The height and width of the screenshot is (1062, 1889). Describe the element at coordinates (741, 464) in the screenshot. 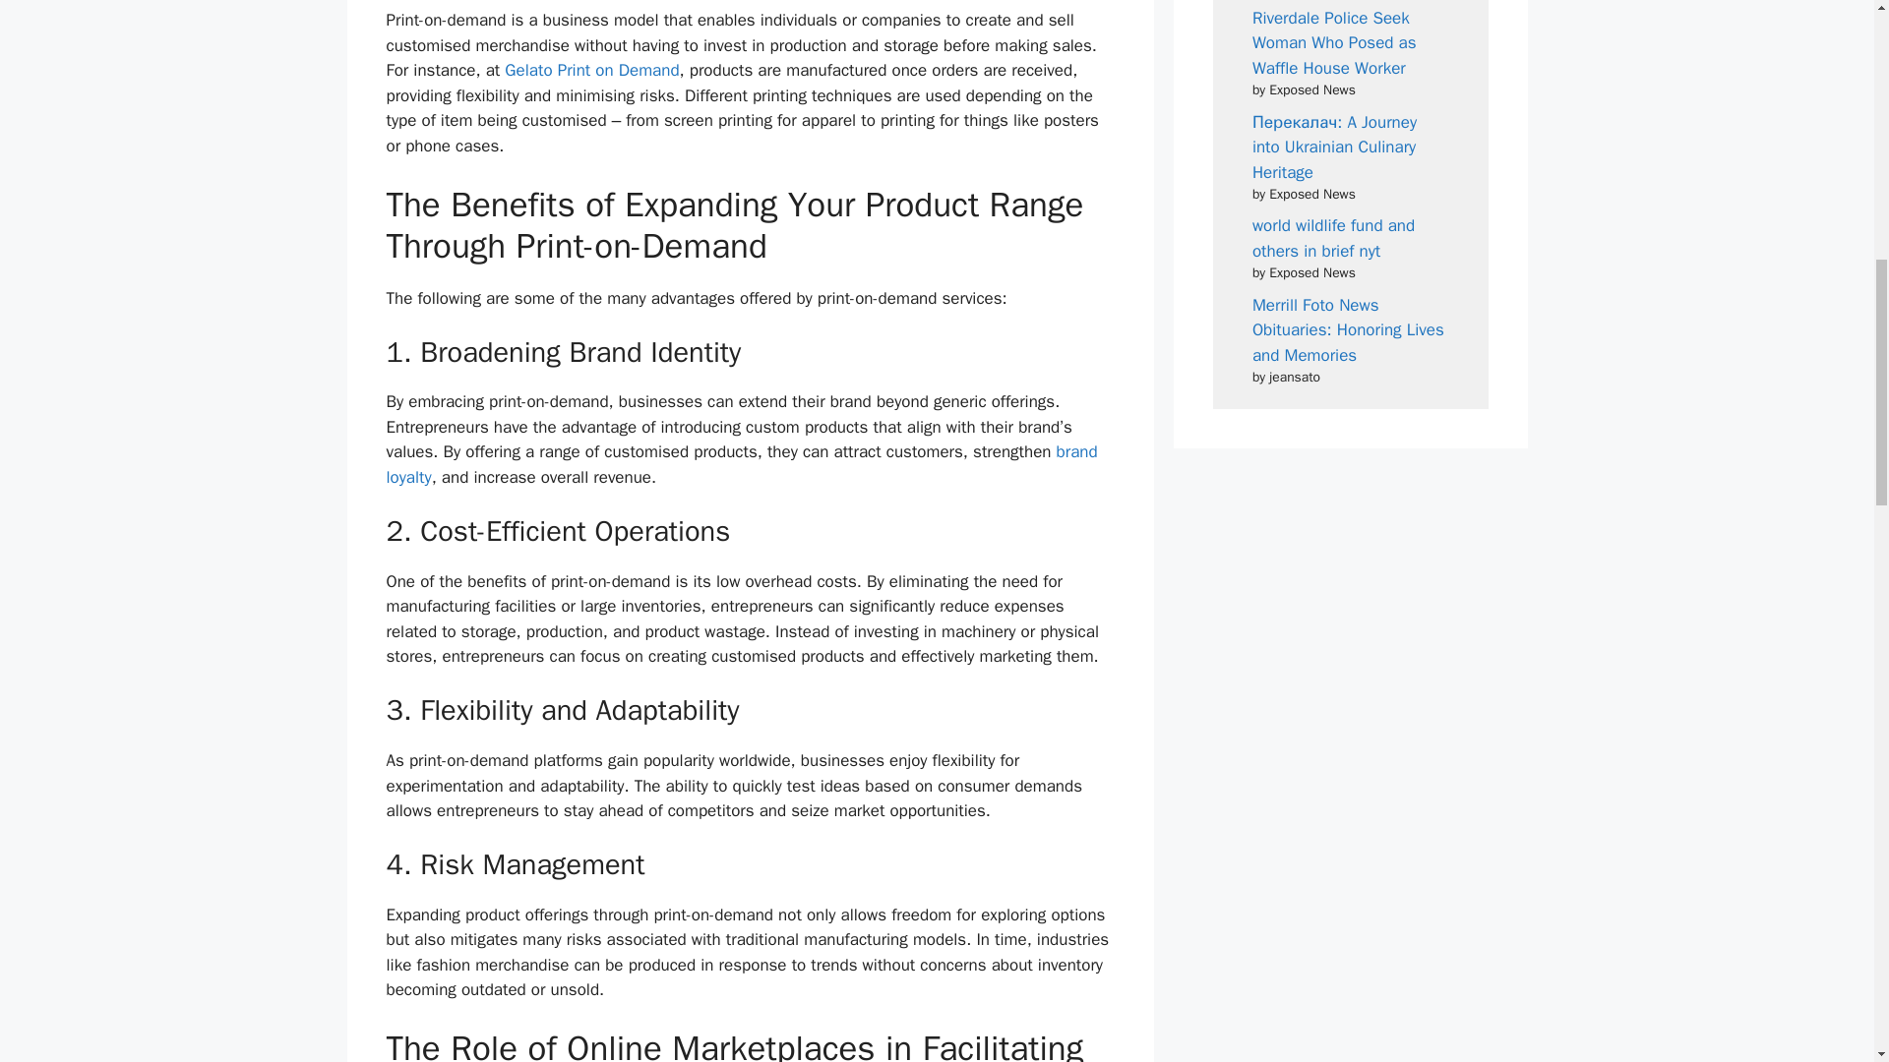

I see `brand loyalty` at that location.